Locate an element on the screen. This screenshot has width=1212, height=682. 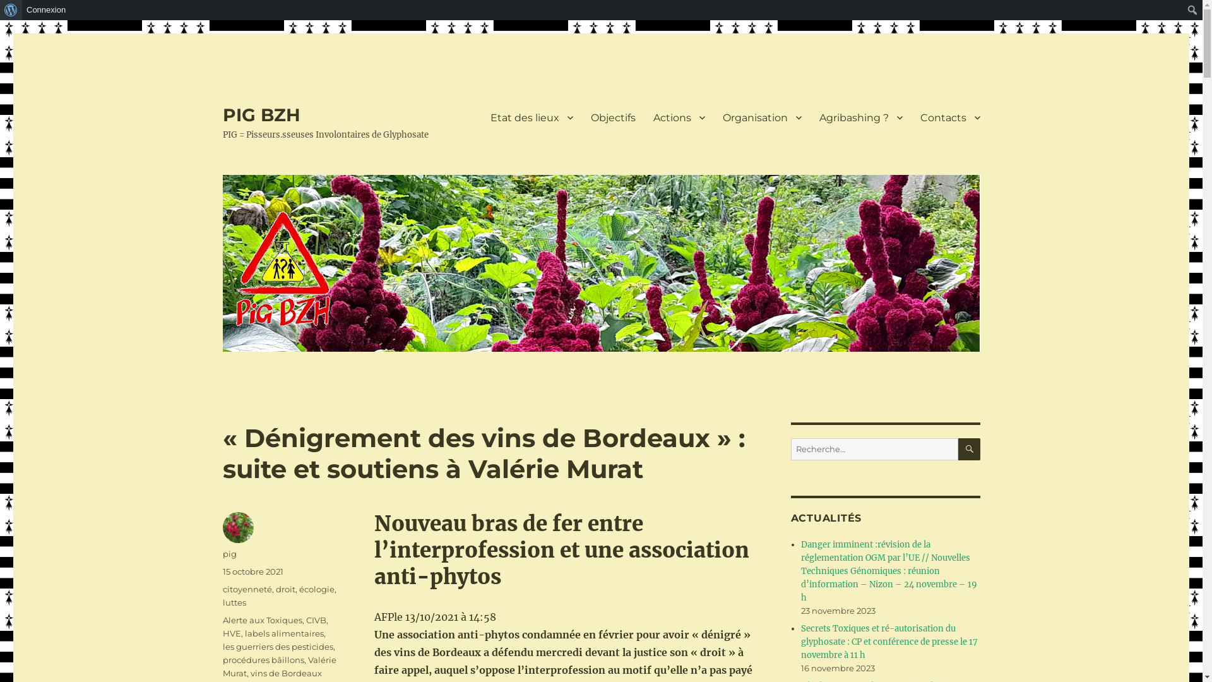
Connexion is located at coordinates (47, 10).